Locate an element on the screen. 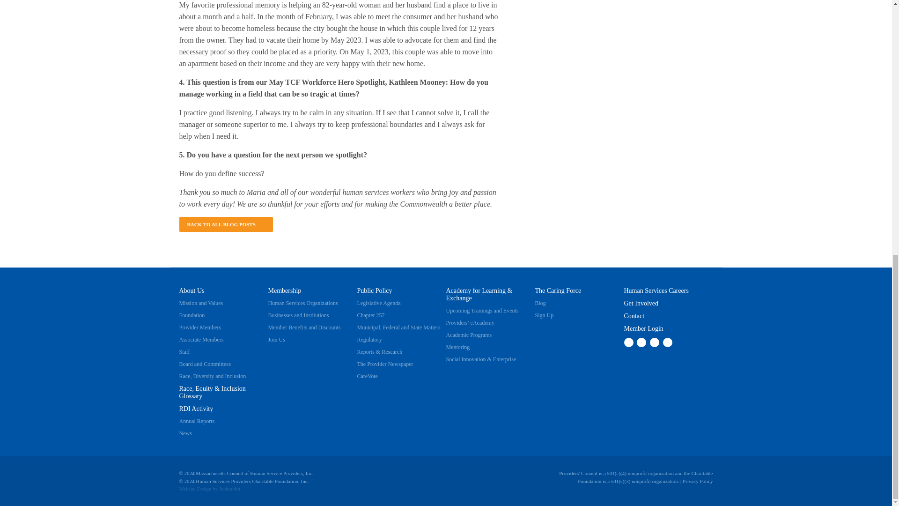 The width and height of the screenshot is (899, 506). Website Design by Jackrabbit is located at coordinates (229, 488).